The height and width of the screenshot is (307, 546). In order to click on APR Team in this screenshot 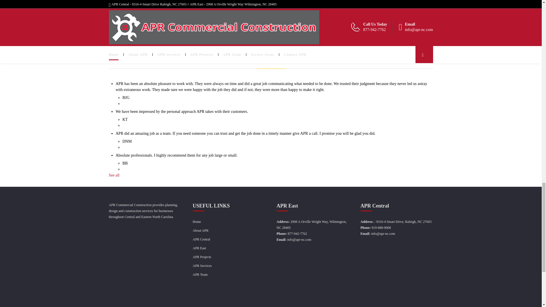, I will do `click(200, 275)`.